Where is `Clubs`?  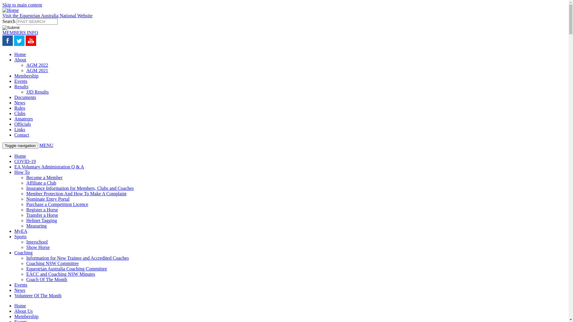 Clubs is located at coordinates (20, 113).